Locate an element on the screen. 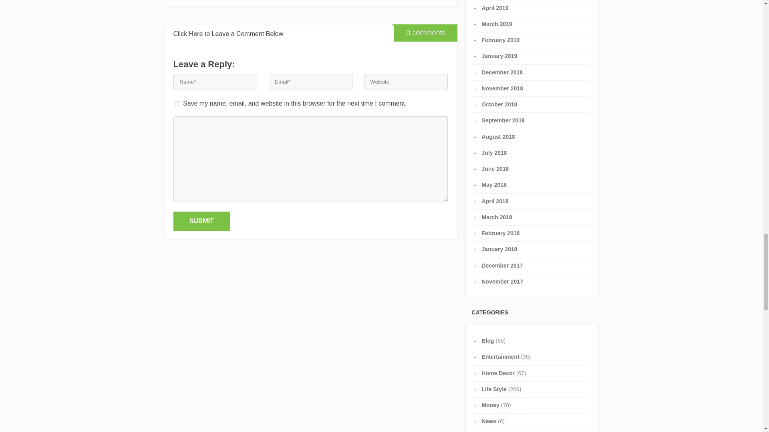 This screenshot has height=432, width=769. yes is located at coordinates (177, 103).